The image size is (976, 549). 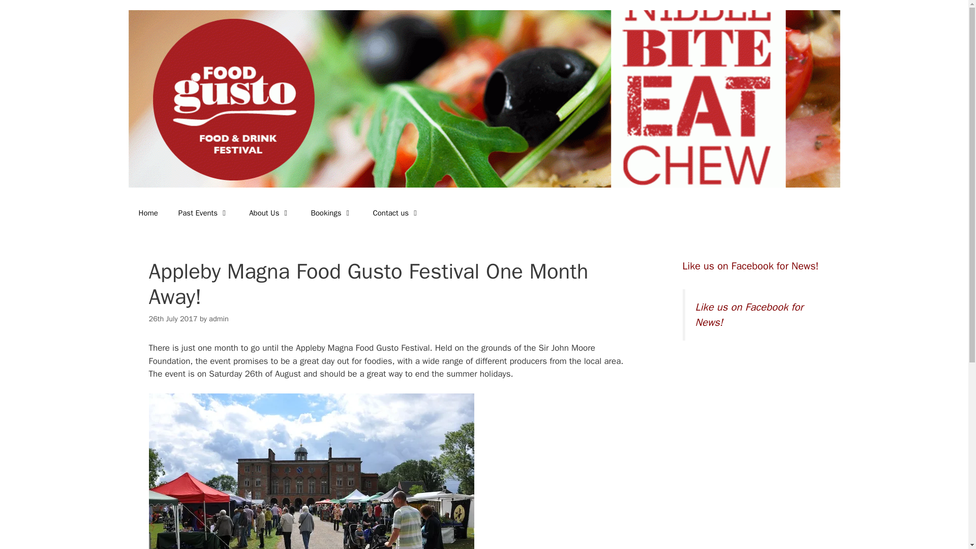 What do you see at coordinates (219, 318) in the screenshot?
I see `View all posts by admin` at bounding box center [219, 318].